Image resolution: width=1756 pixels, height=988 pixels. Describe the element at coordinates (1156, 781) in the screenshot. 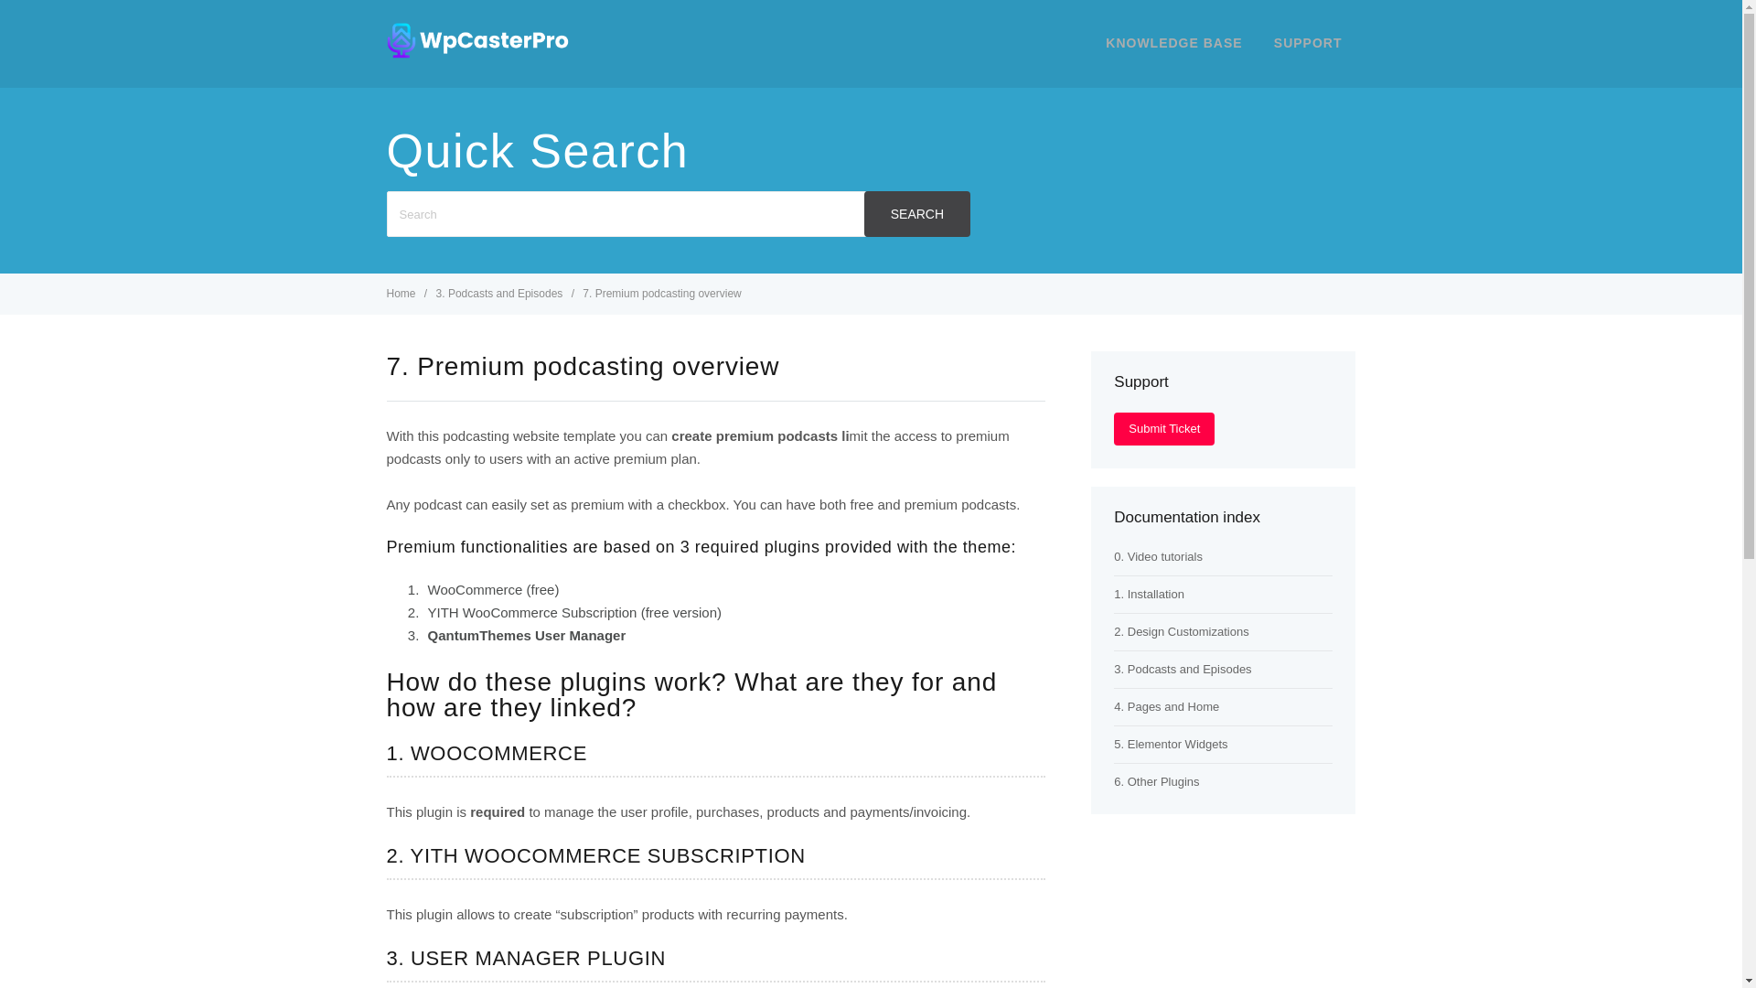

I see `6. Other Plugins` at that location.